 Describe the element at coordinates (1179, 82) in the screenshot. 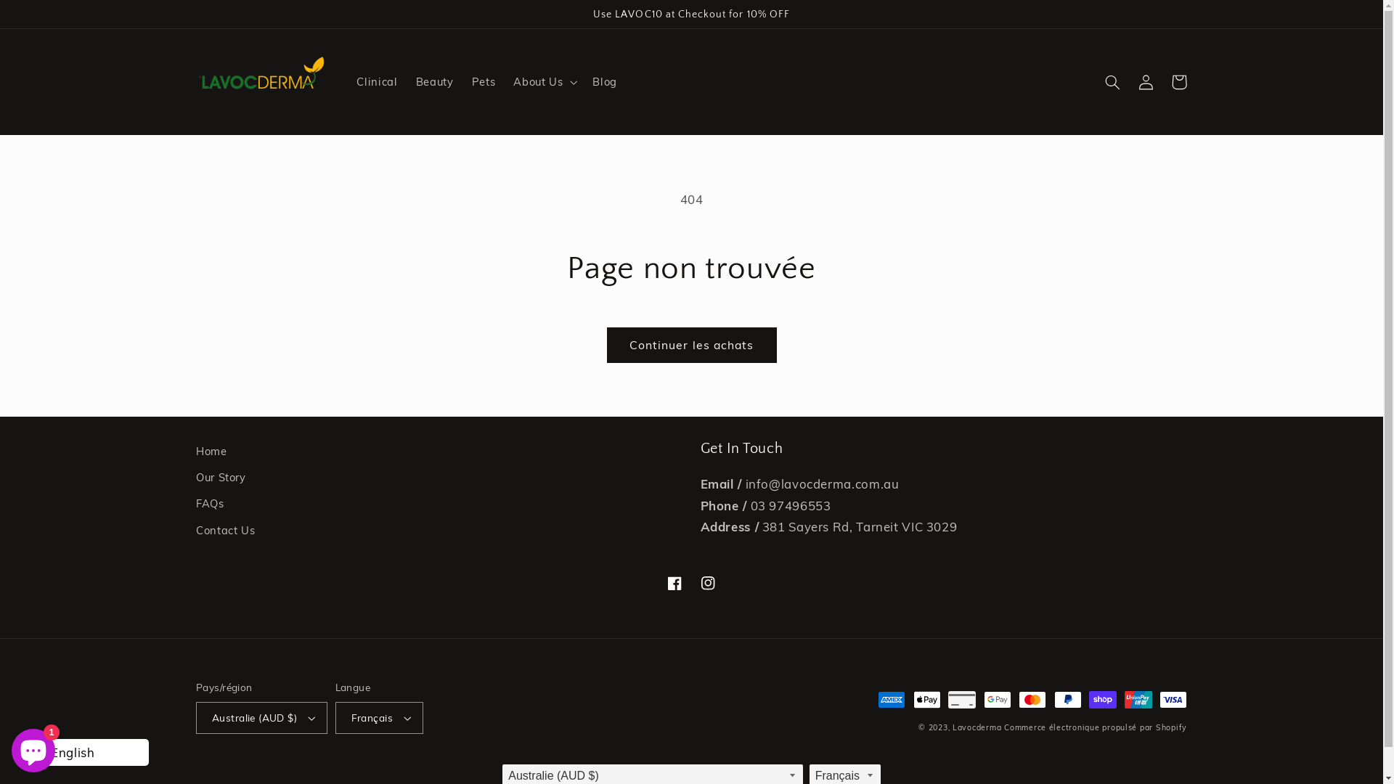

I see `Panier` at that location.